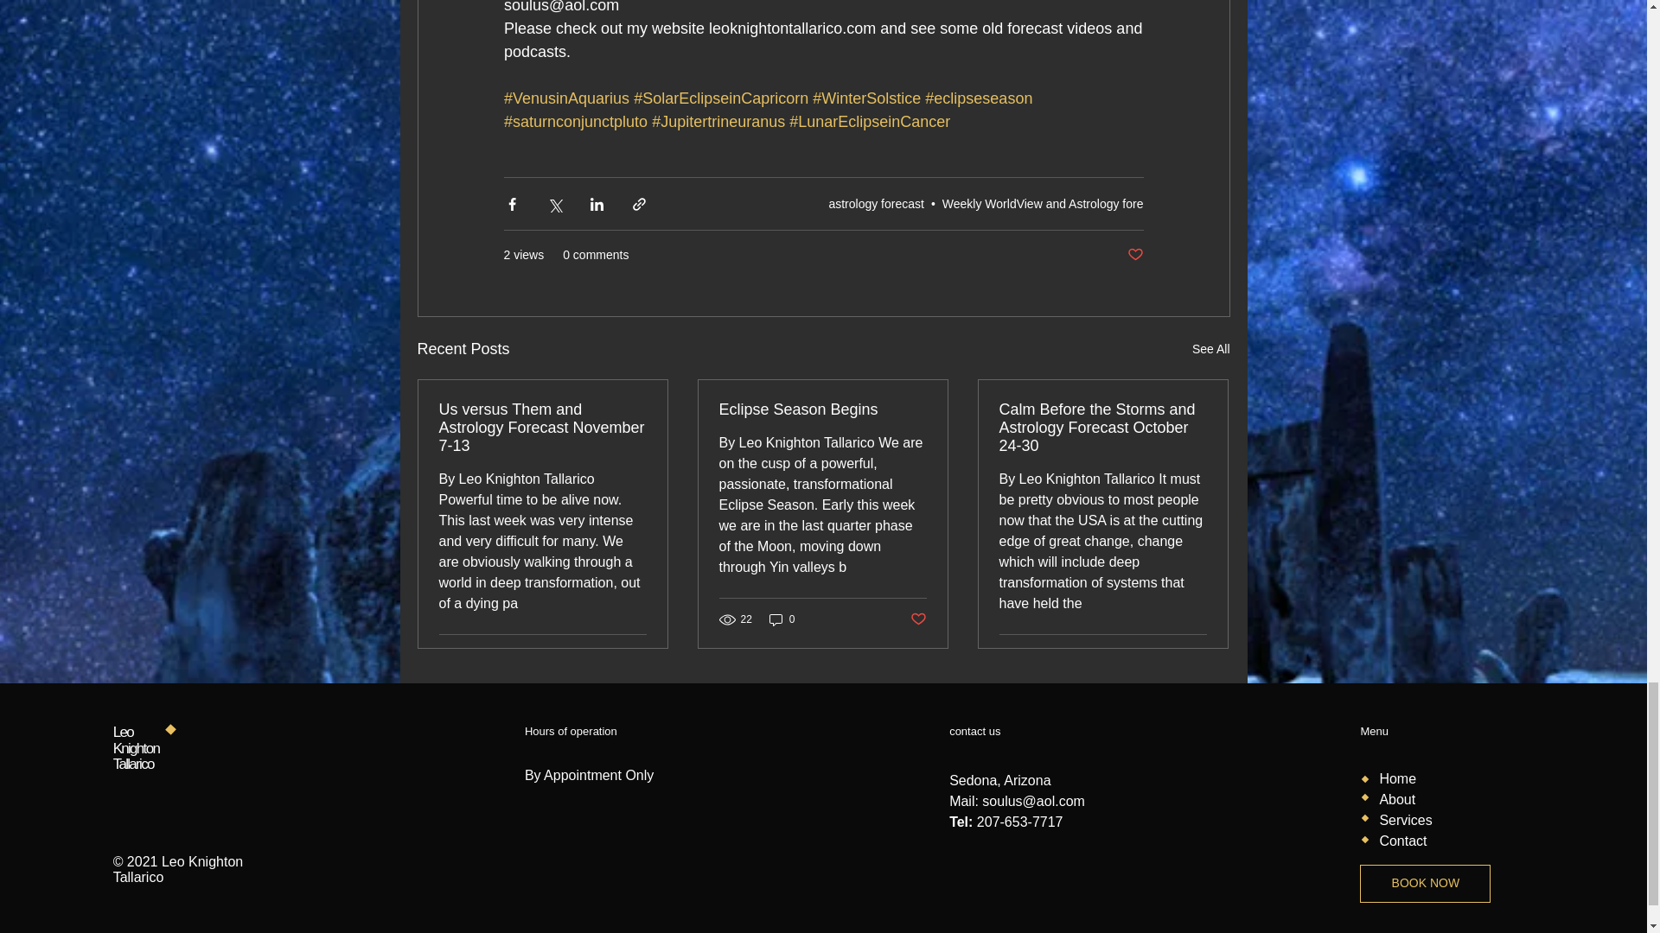 Image resolution: width=1660 pixels, height=933 pixels. What do you see at coordinates (782, 619) in the screenshot?
I see `0` at bounding box center [782, 619].